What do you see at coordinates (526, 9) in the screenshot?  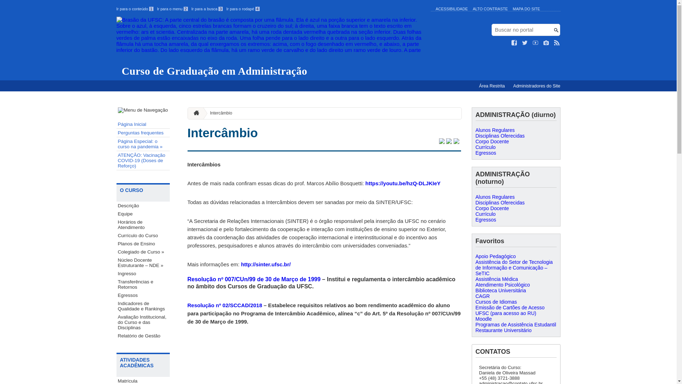 I see `MAPA DO SITE` at bounding box center [526, 9].